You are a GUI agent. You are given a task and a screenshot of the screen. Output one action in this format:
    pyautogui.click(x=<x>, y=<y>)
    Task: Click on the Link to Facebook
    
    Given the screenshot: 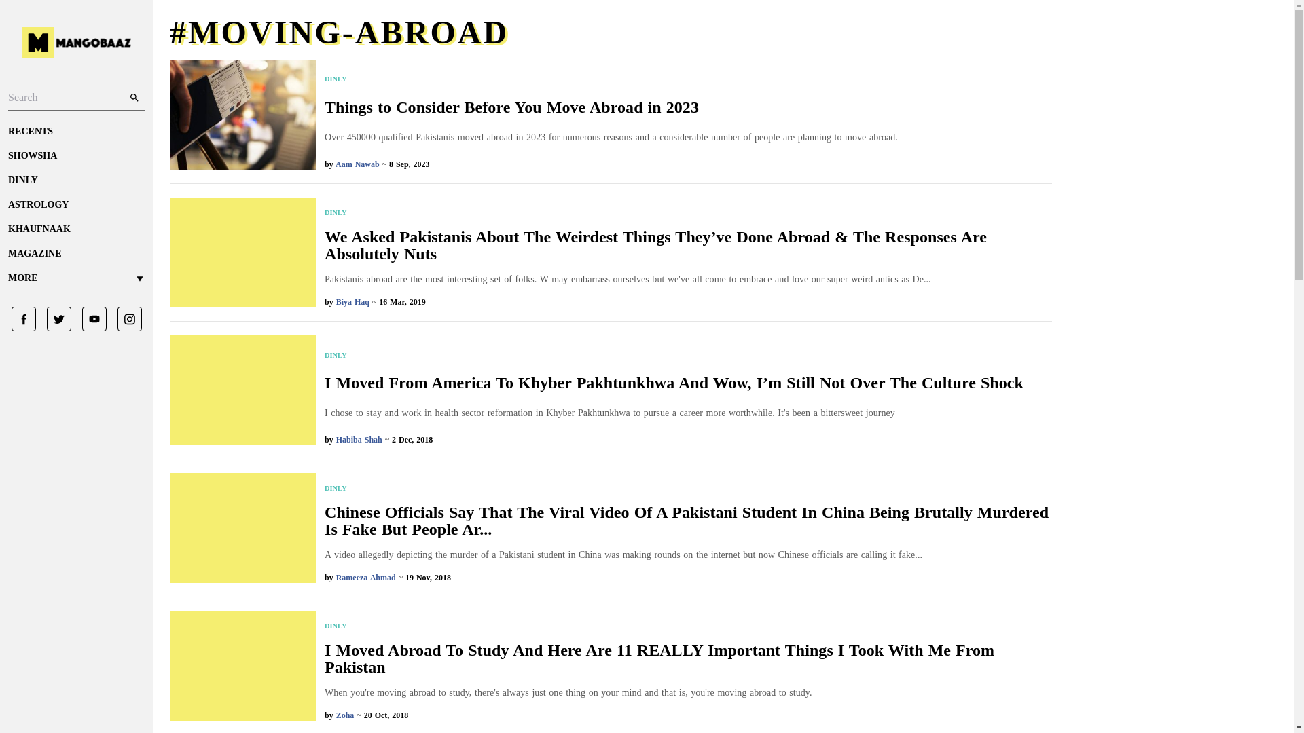 What is the action you would take?
    pyautogui.click(x=24, y=319)
    